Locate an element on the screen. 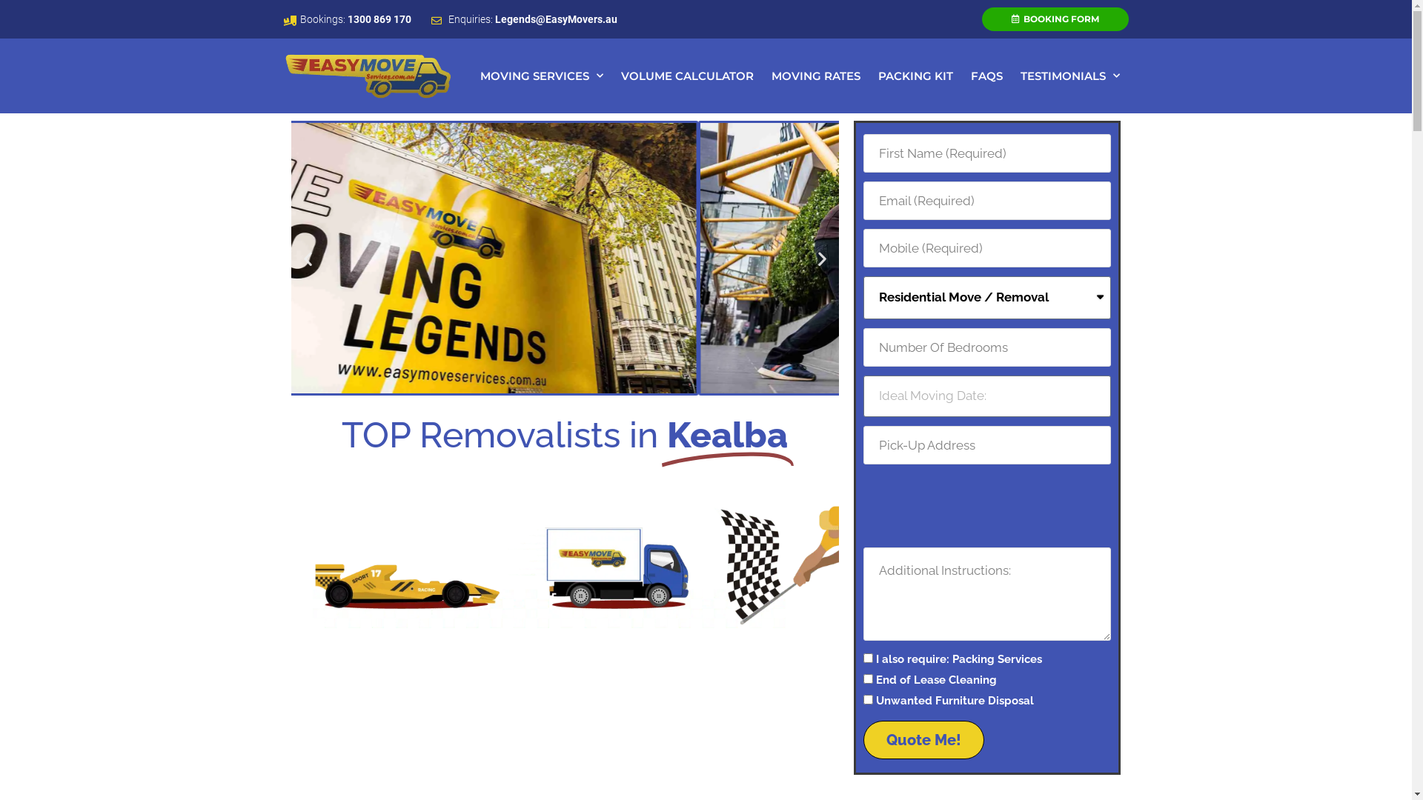 The height and width of the screenshot is (800, 1423). MOVING SERVICES is located at coordinates (542, 76).